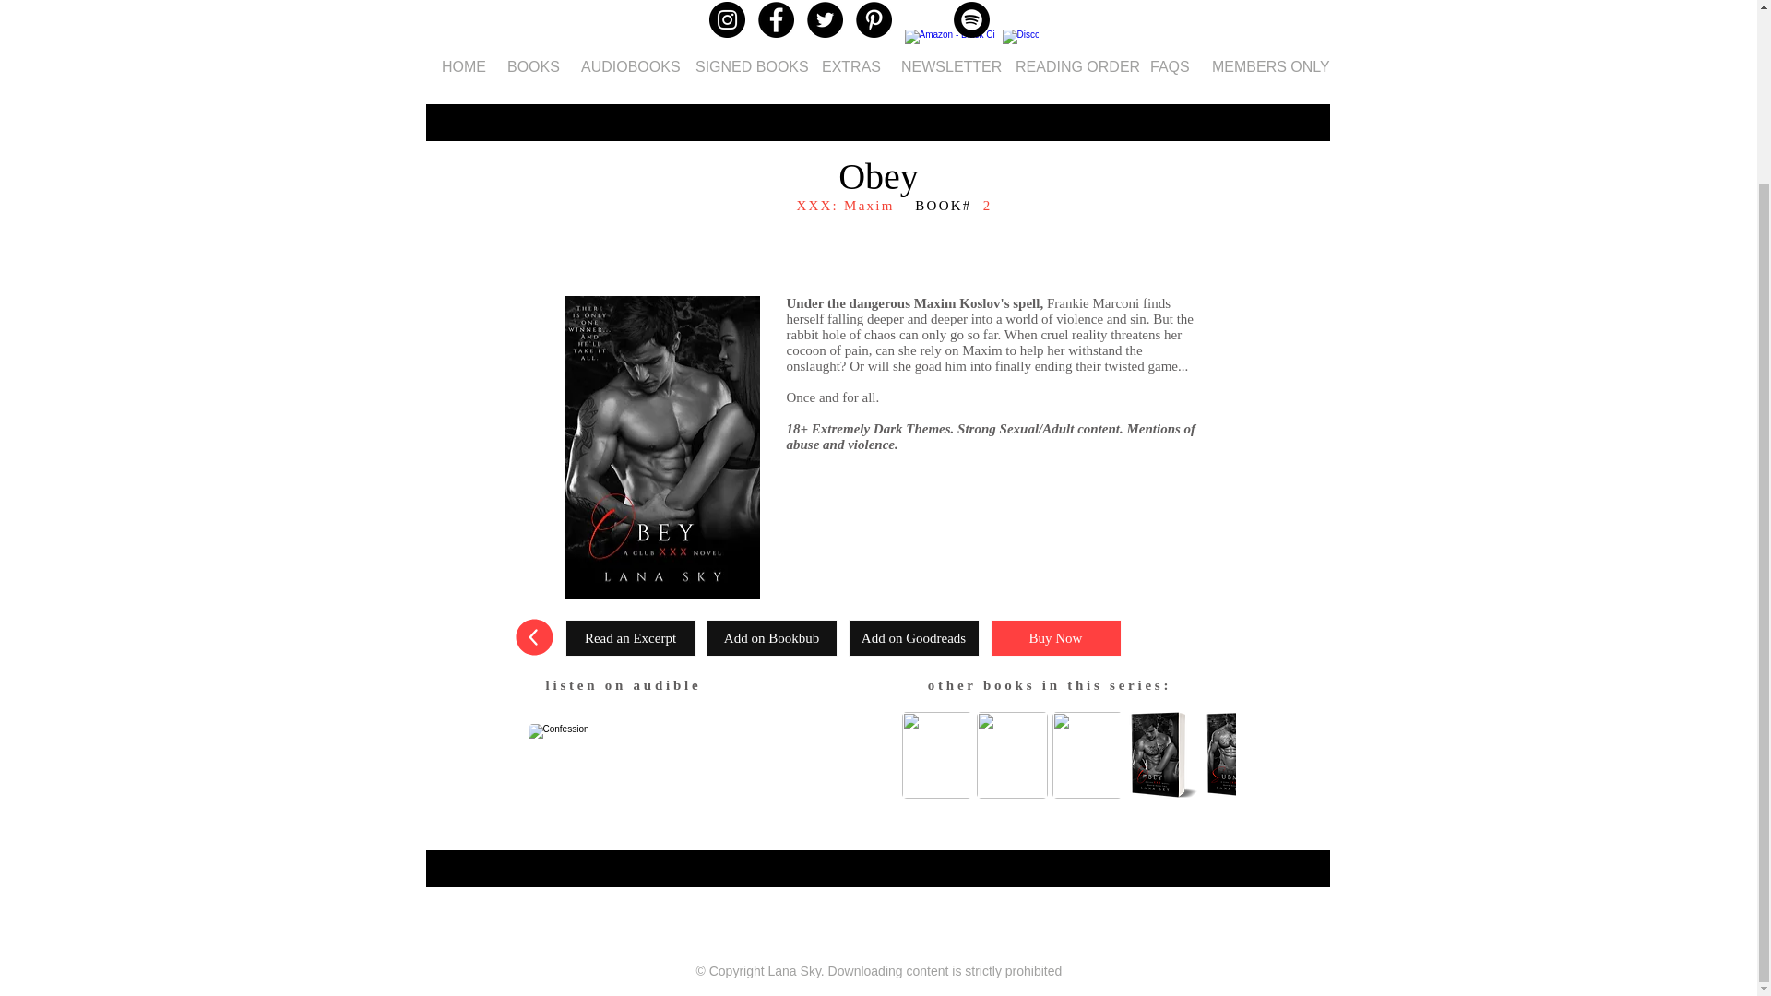  I want to click on READING ORDER, so click(1069, 66).